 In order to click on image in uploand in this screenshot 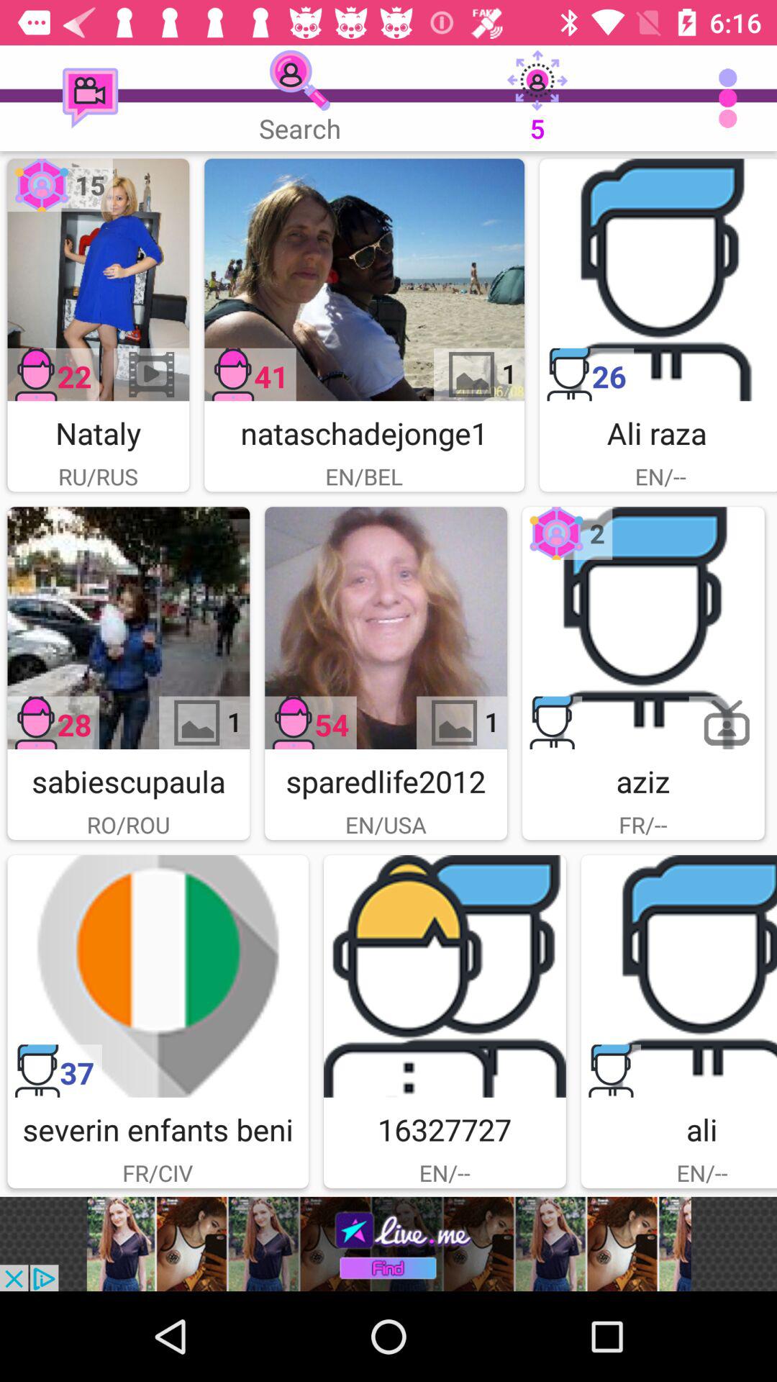, I will do `click(643, 628)`.